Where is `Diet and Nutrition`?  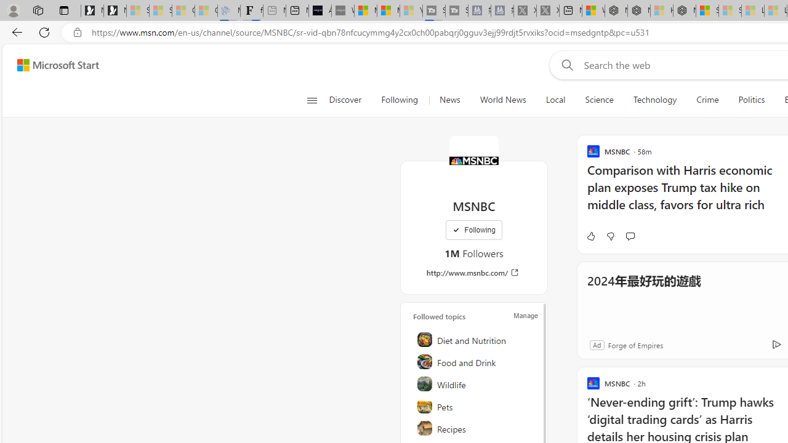 Diet and Nutrition is located at coordinates (475, 340).